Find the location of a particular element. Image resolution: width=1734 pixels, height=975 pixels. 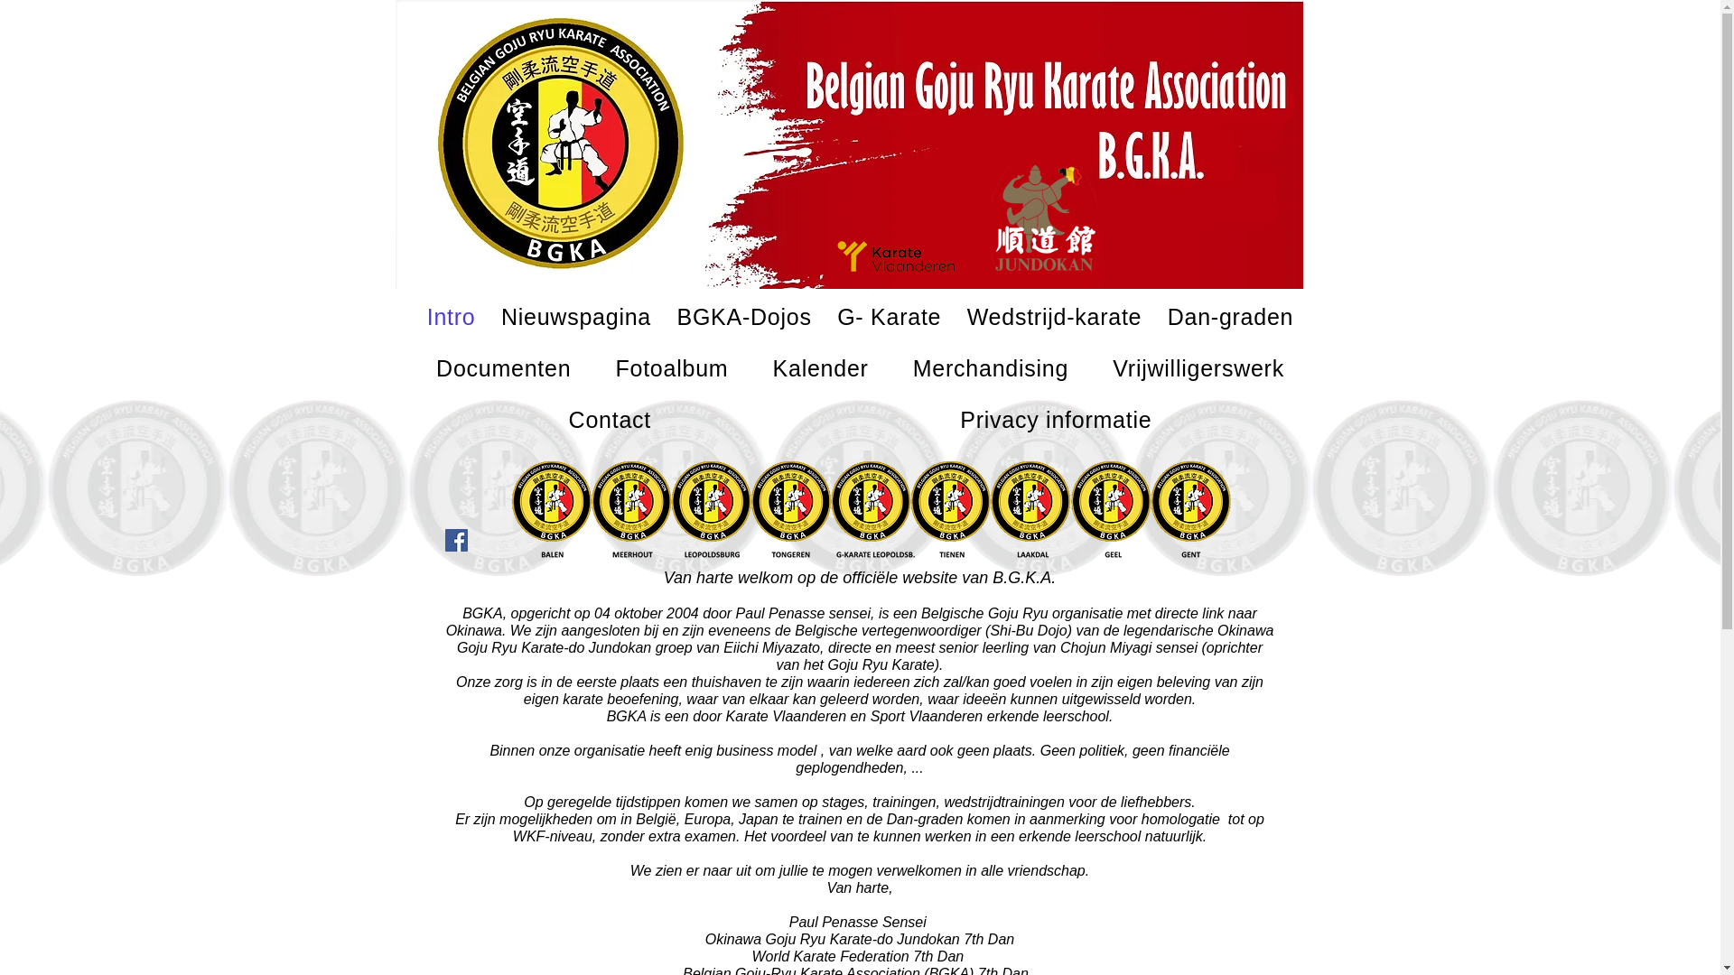

Fotoalbum is located at coordinates (672, 368).